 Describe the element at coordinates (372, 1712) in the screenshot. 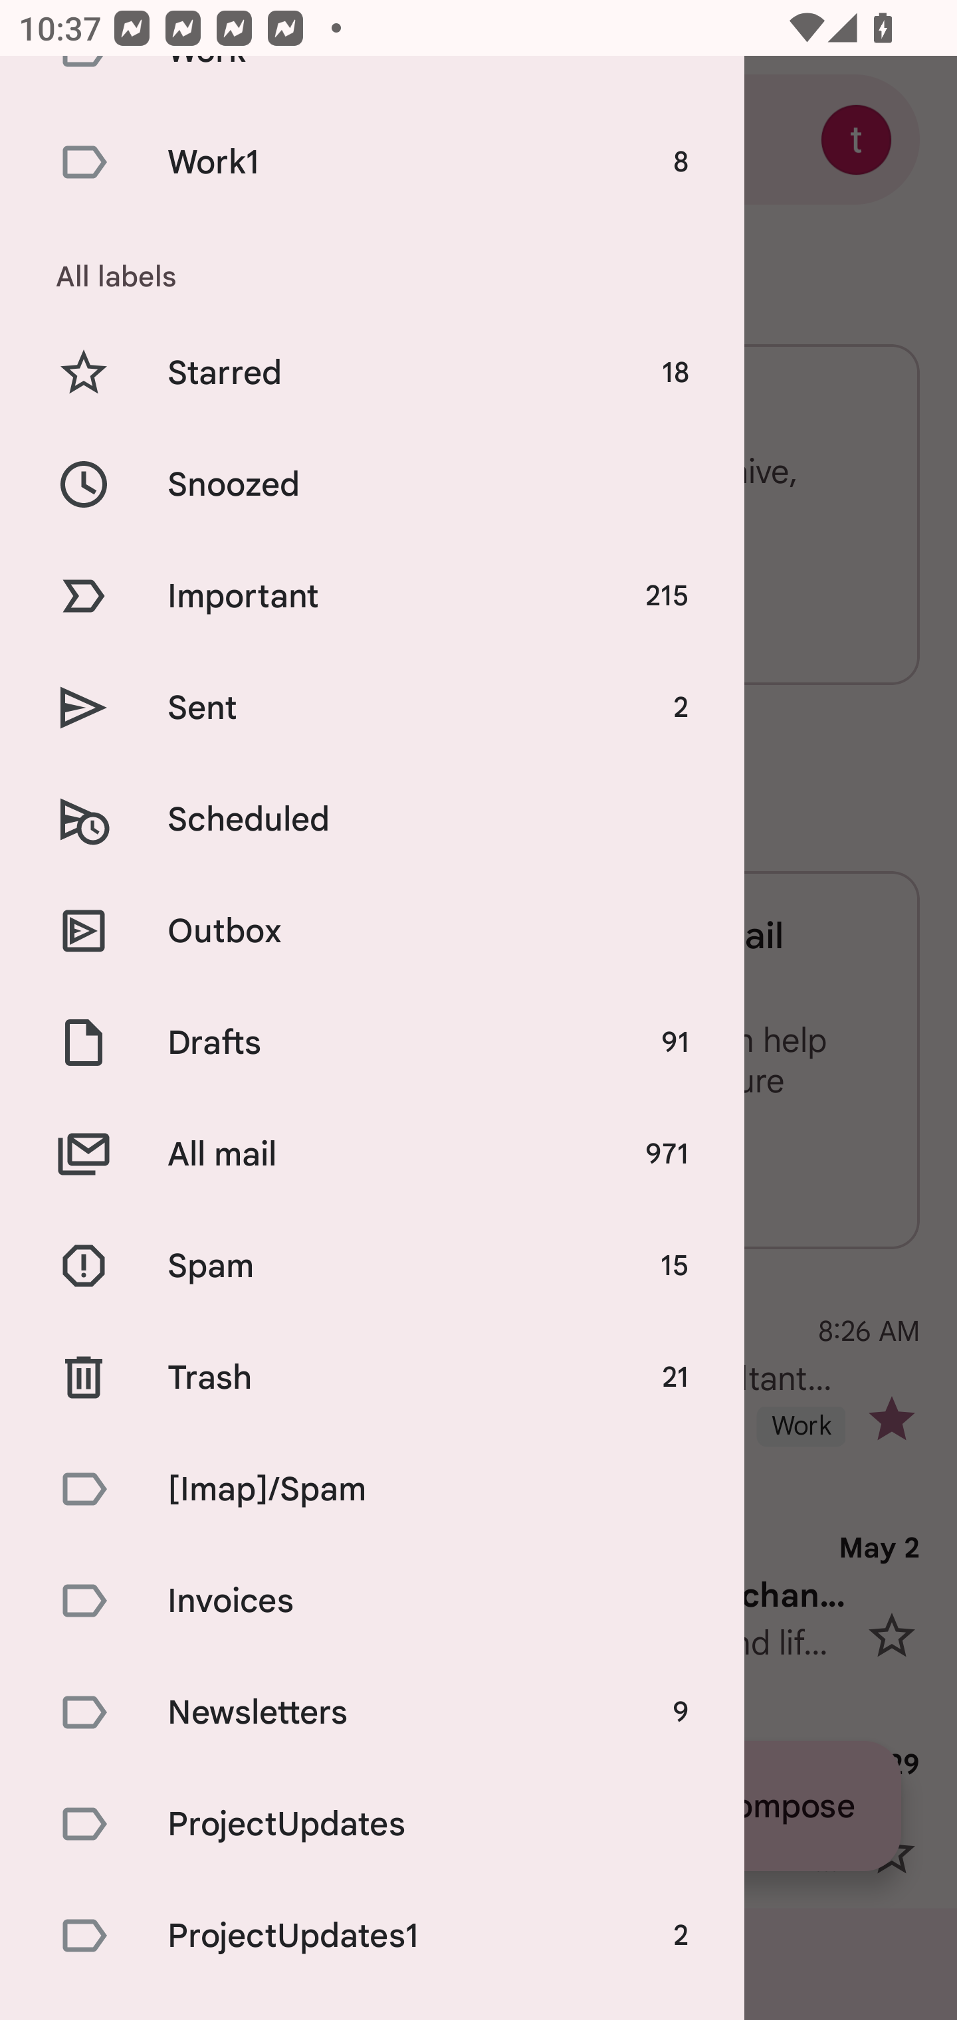

I see `Newsletters 9` at that location.